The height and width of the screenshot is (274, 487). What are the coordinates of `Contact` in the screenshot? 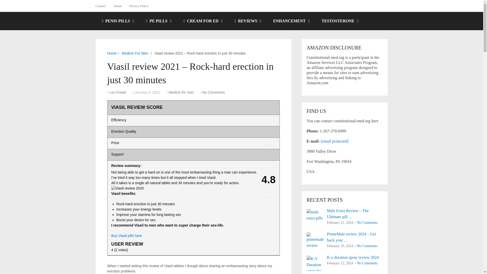 It's located at (102, 6).